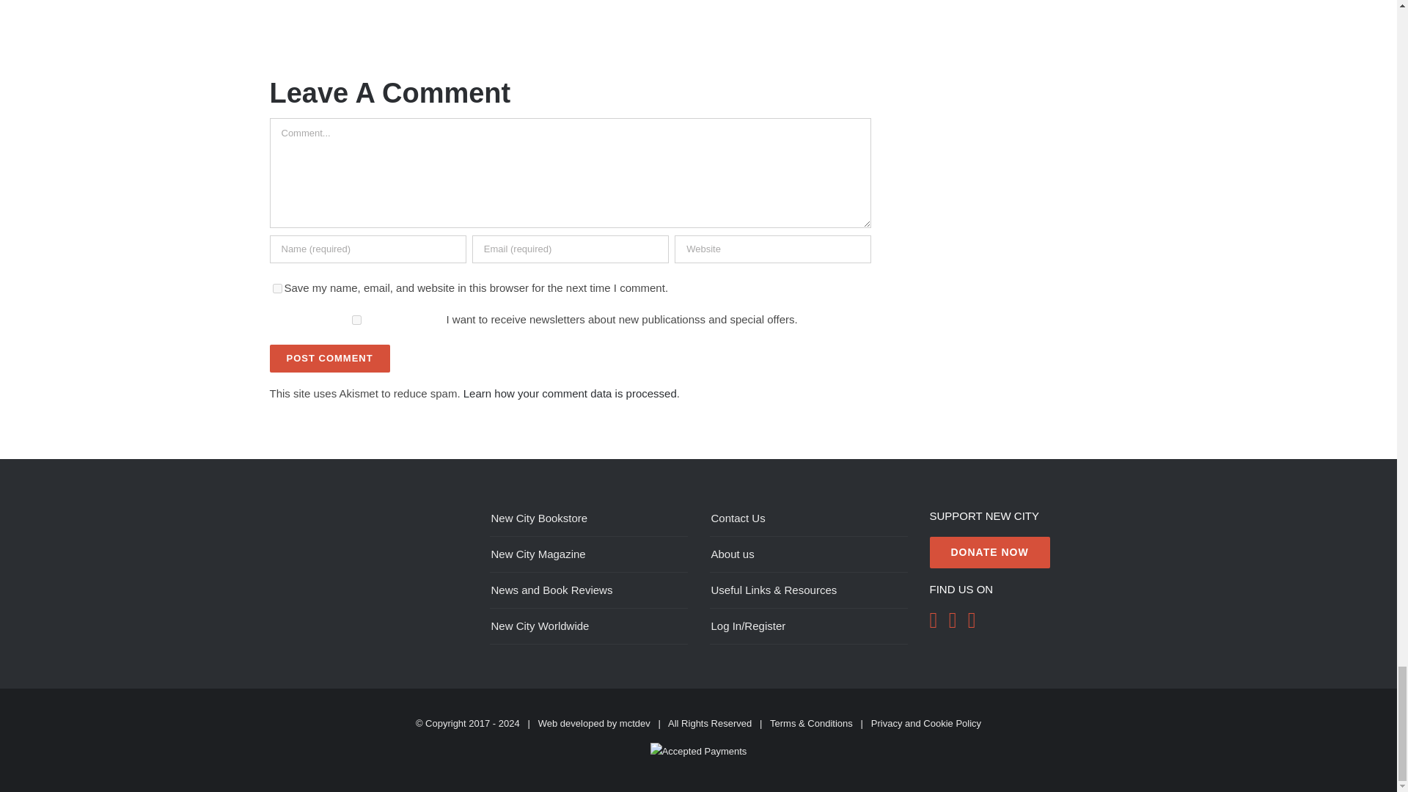 This screenshot has height=792, width=1408. Describe the element at coordinates (357, 320) in the screenshot. I see `1` at that location.